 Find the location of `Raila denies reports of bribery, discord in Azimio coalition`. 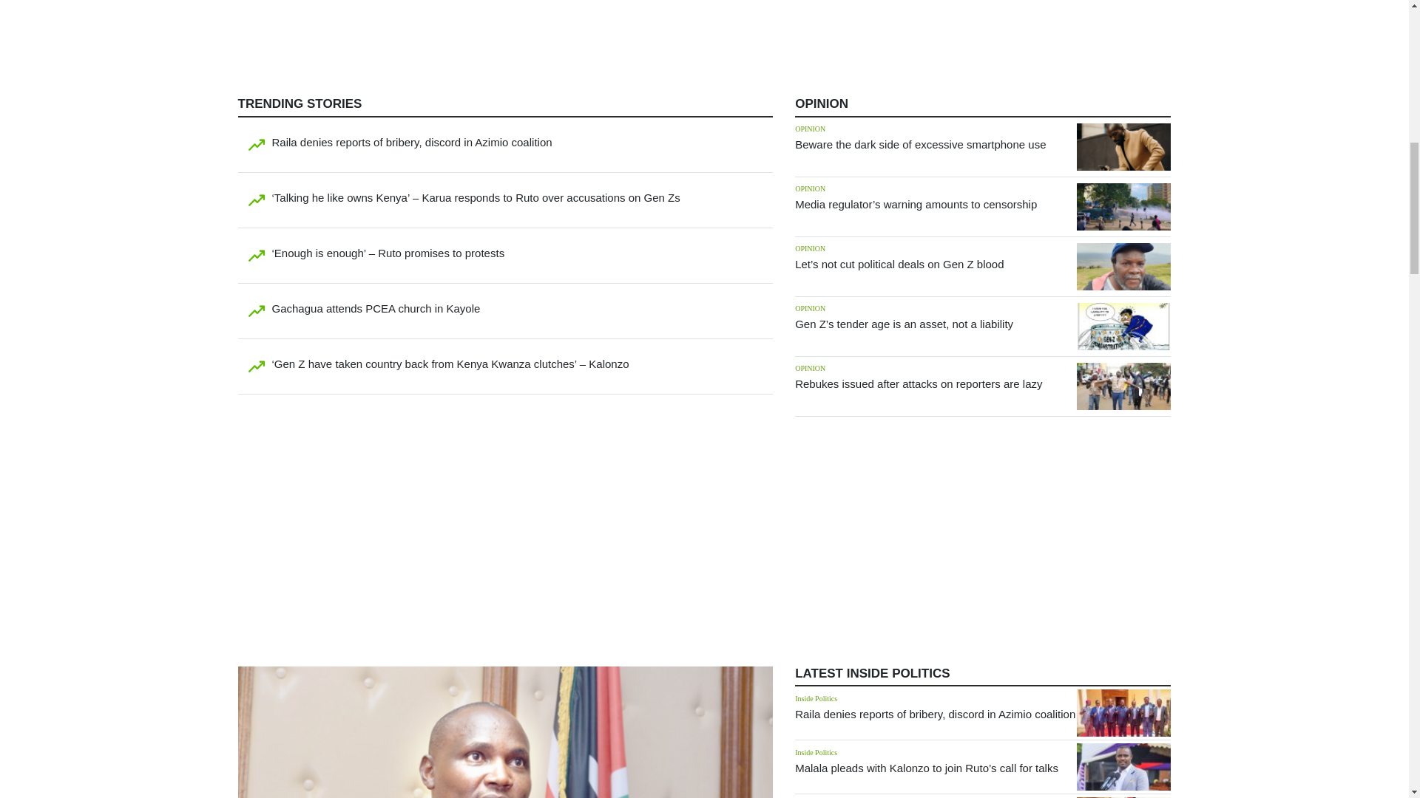

Raila denies reports of bribery, discord in Azimio coalition is located at coordinates (412, 142).